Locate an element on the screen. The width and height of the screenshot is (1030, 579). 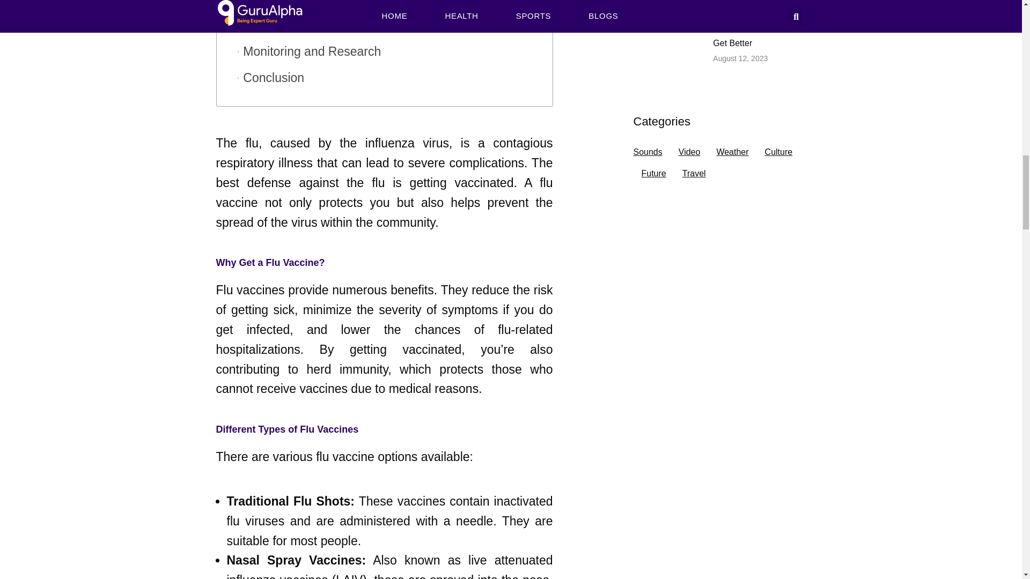
Importance of Community Immunity is located at coordinates (340, 26).